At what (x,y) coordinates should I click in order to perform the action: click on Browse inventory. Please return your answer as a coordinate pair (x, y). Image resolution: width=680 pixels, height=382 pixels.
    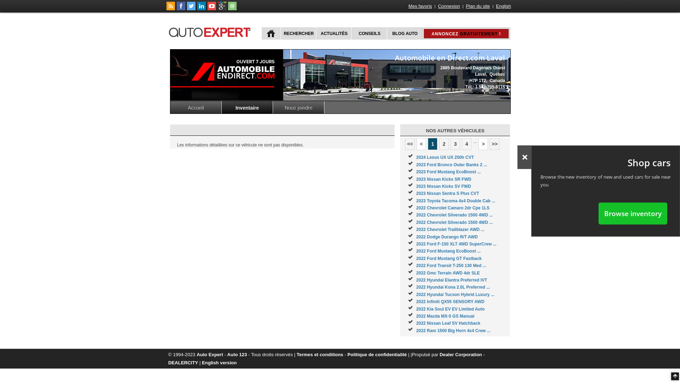
    Looking at the image, I should click on (633, 213).